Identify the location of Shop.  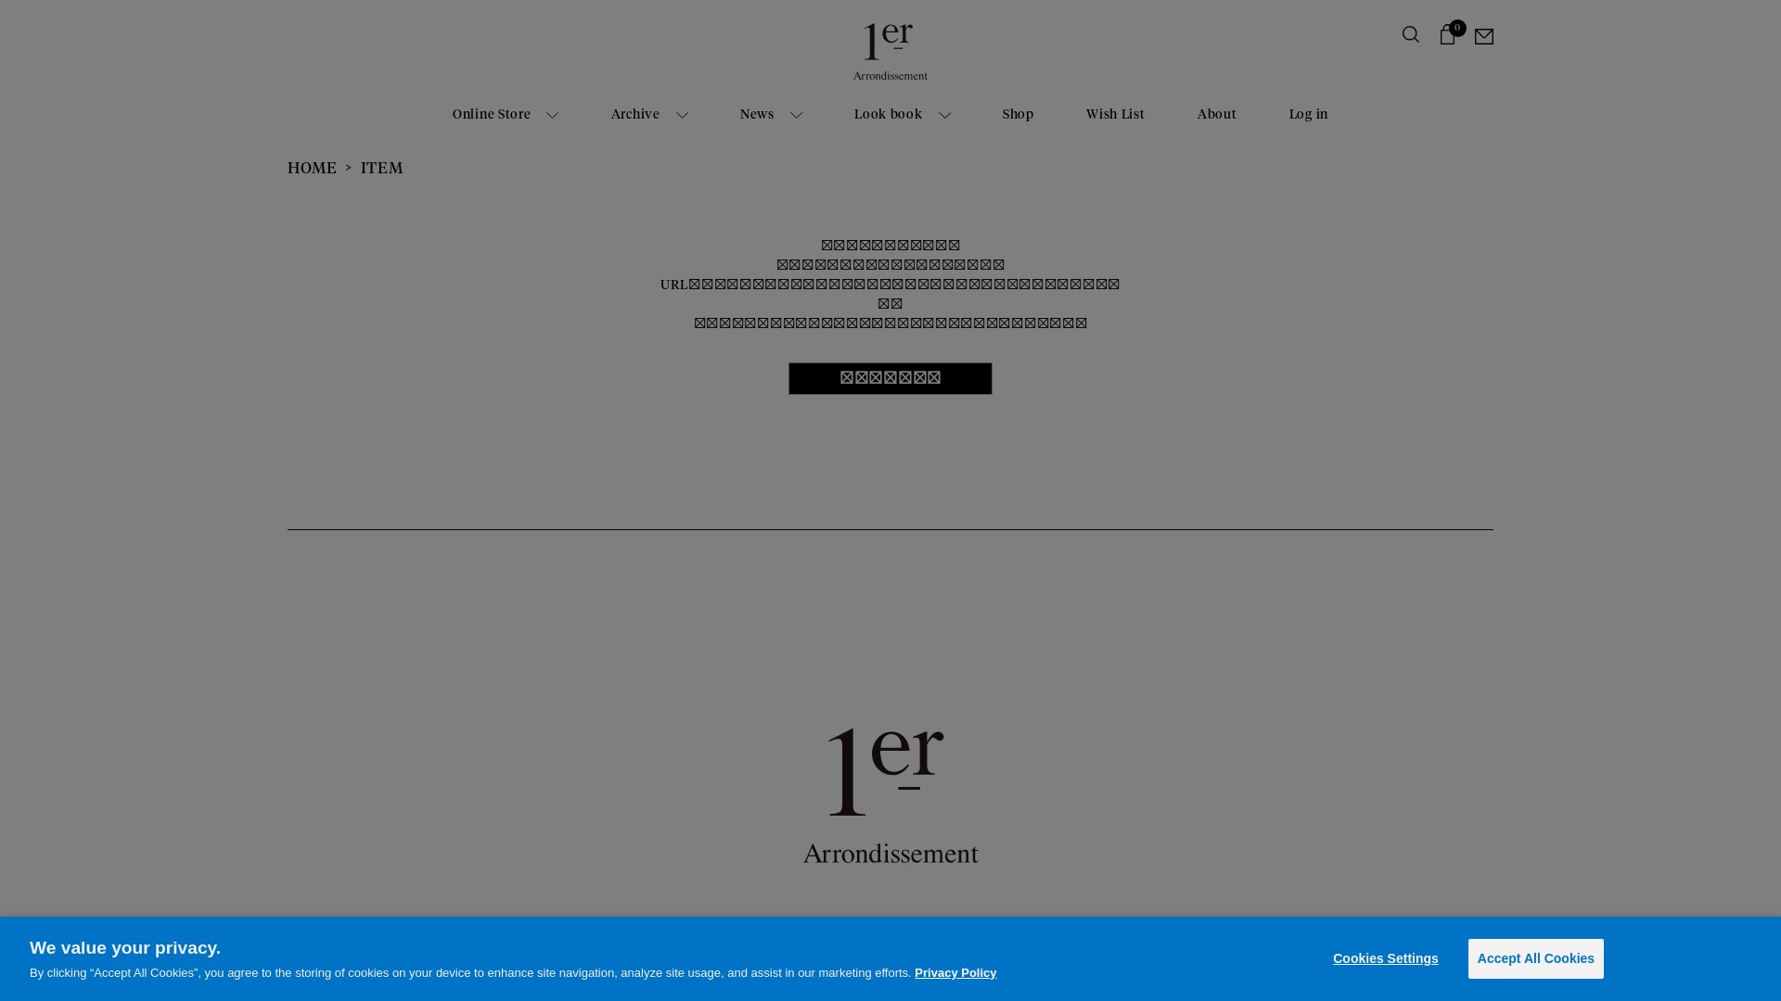
(1019, 115).